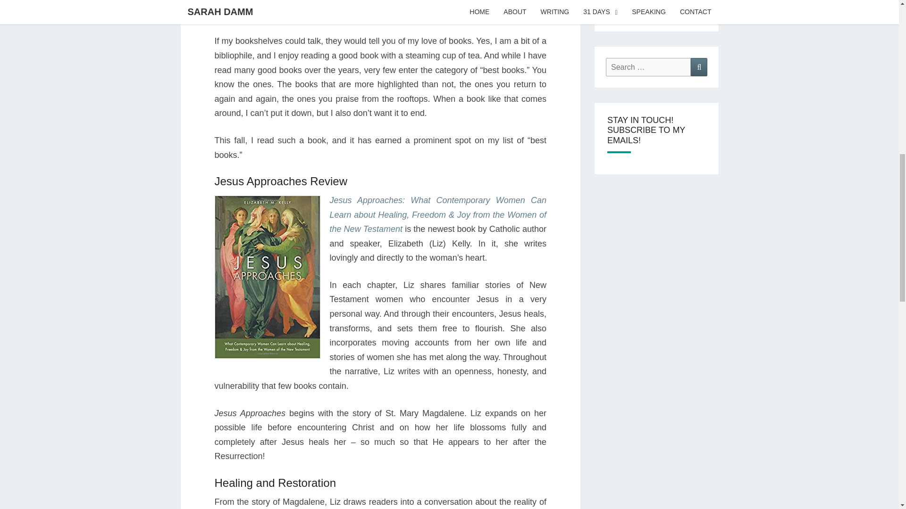  I want to click on Search for:, so click(648, 67).